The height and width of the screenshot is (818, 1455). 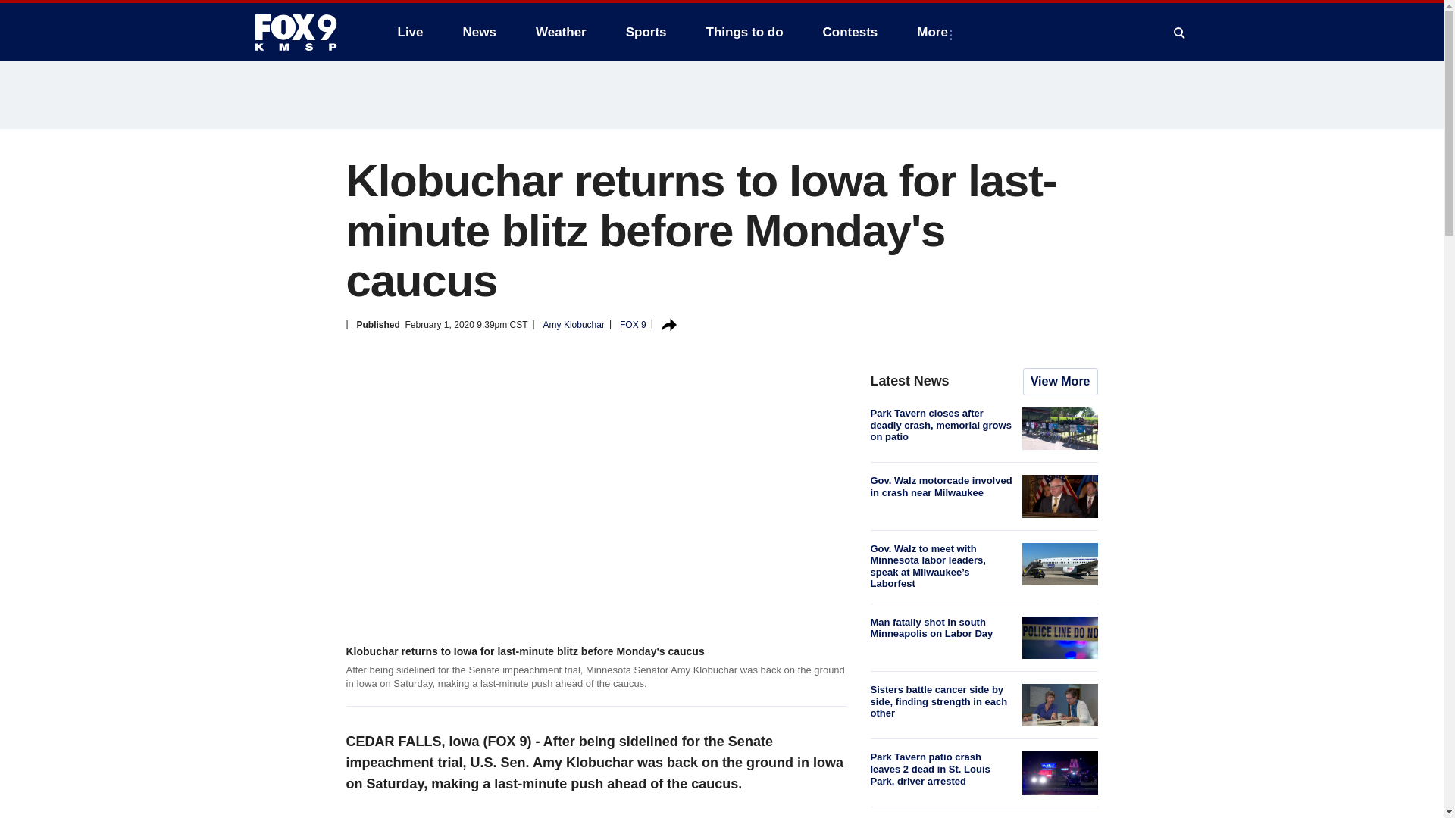 I want to click on Weather, so click(x=561, y=32).